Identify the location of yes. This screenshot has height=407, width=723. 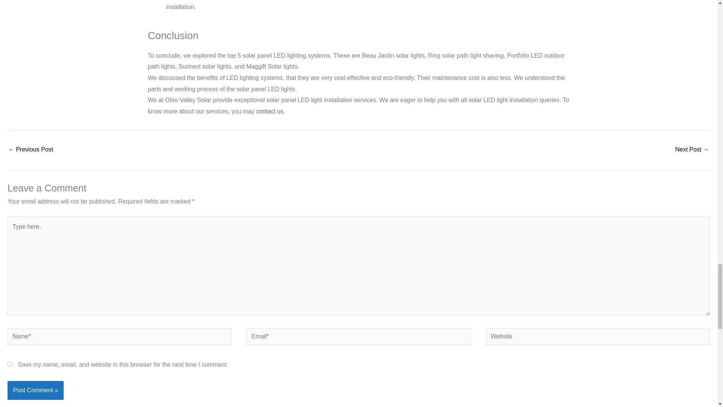
(10, 364).